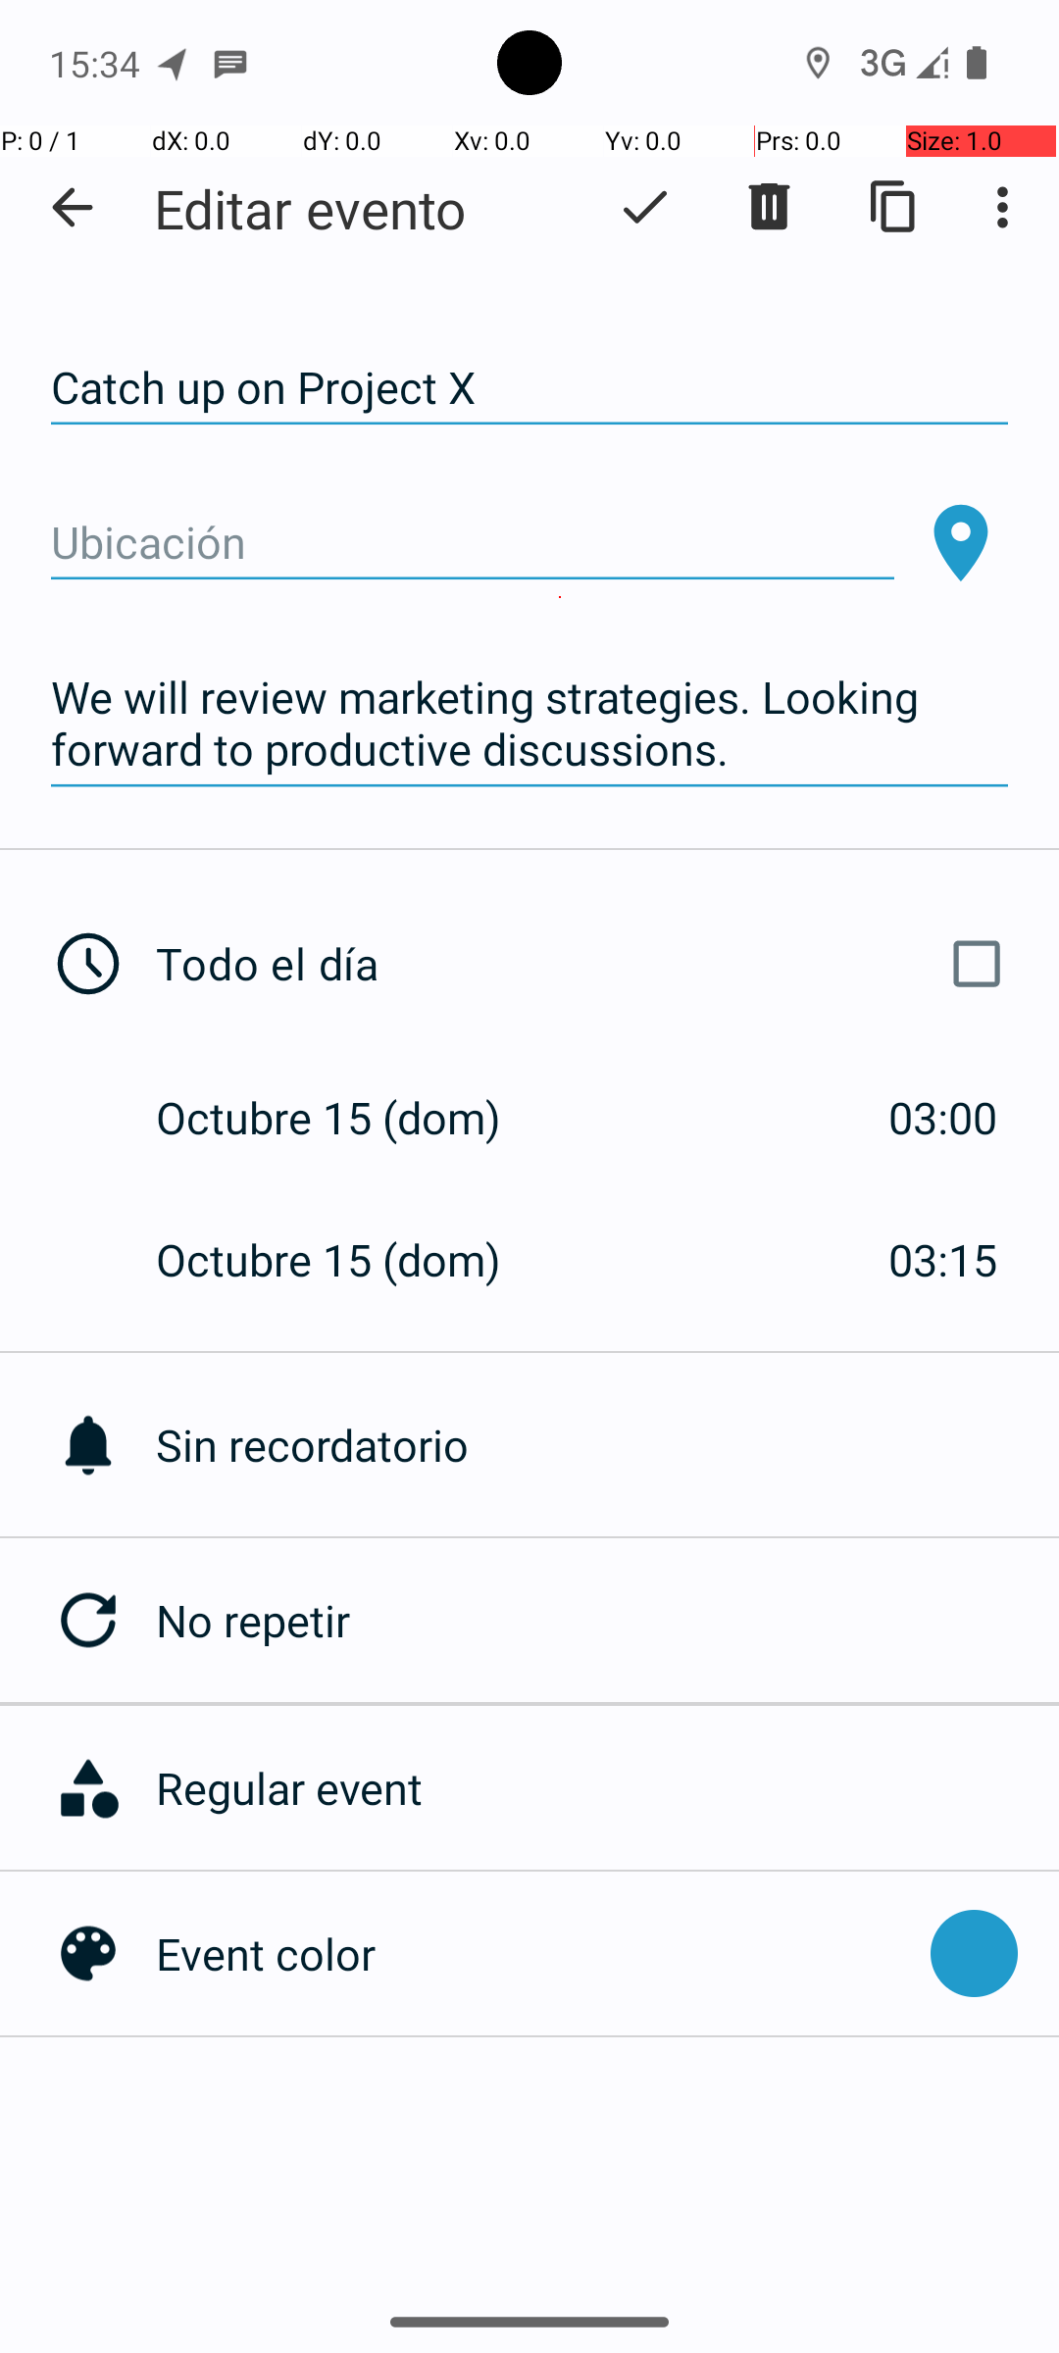 The width and height of the screenshot is (1059, 2353). I want to click on Todo el día, so click(586, 964).